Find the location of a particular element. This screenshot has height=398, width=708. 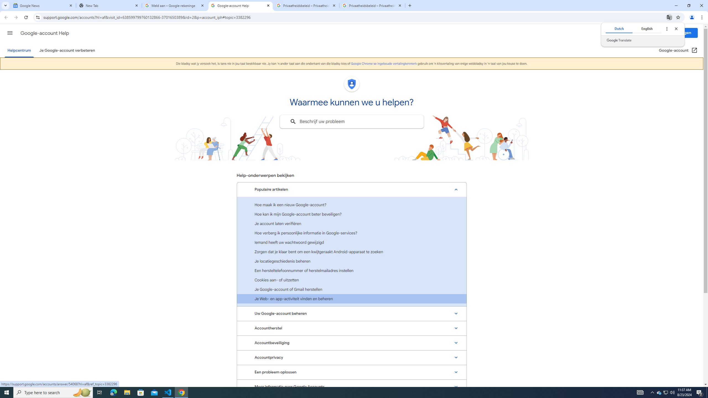

Uw Google-account beheren is located at coordinates (352, 313).